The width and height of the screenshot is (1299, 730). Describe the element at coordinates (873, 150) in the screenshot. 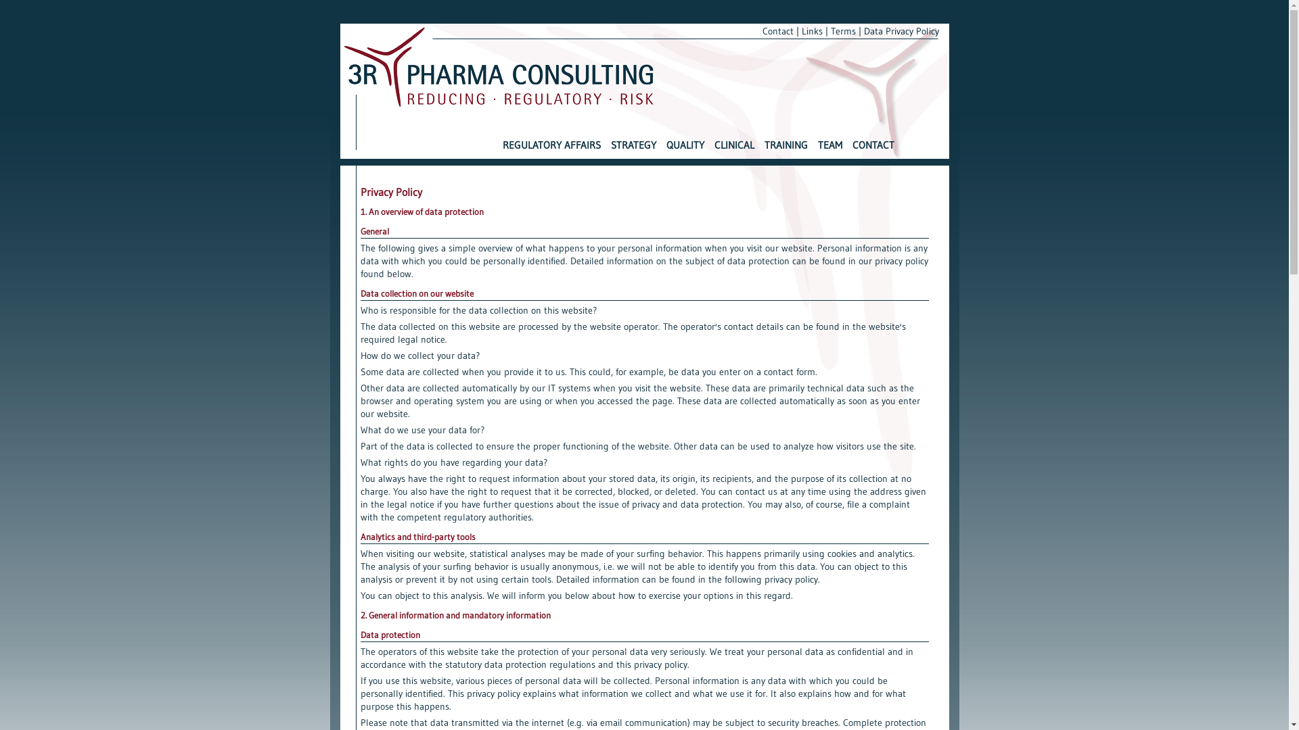

I see `CONTACT` at that location.